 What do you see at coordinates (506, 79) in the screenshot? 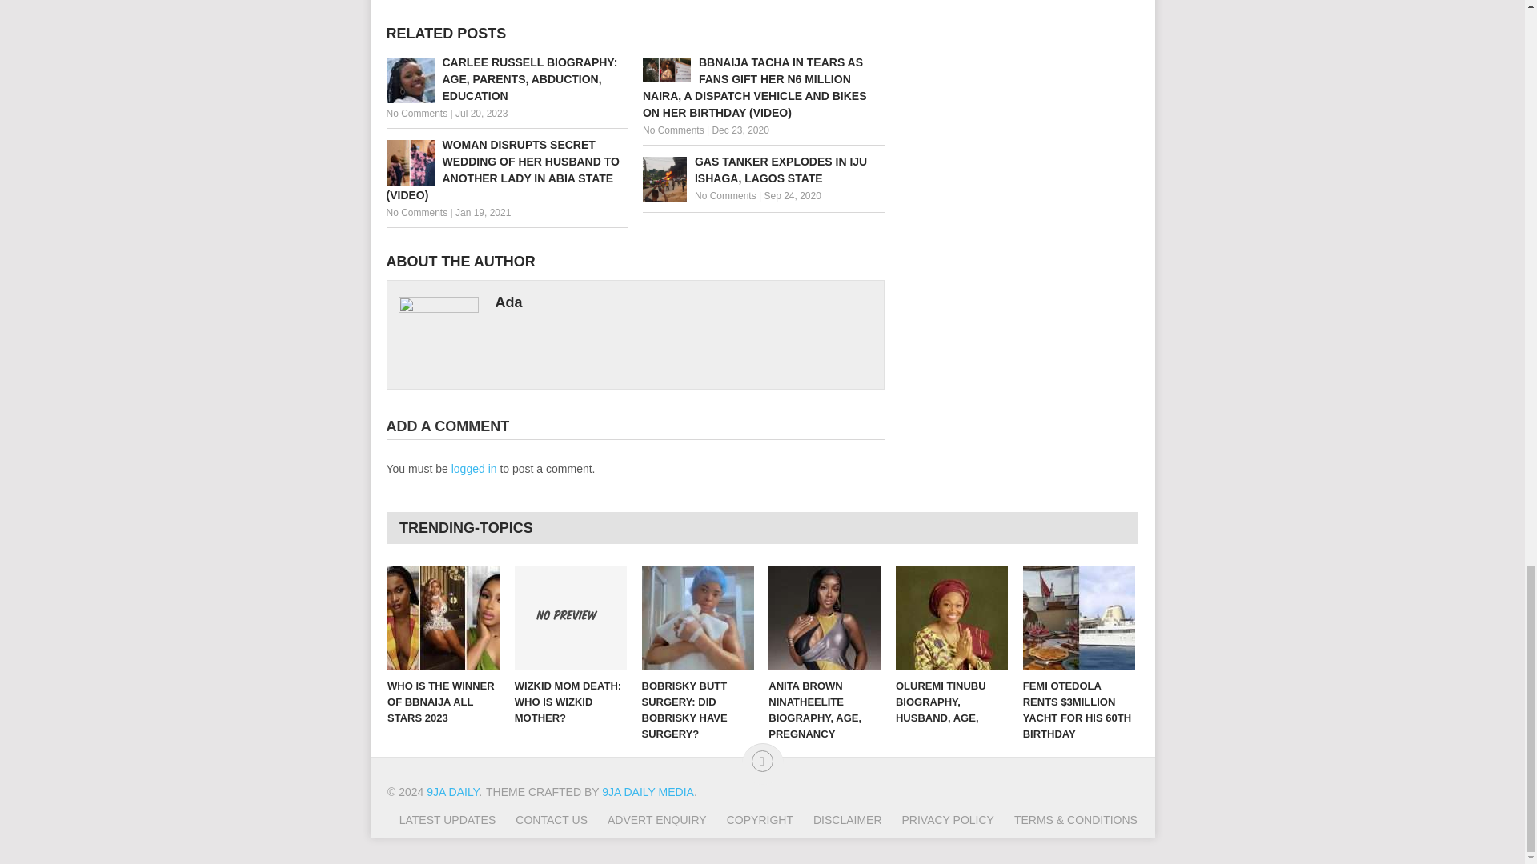
I see `CARLEE RUSSELL BIOGRAPHY: AGE, PARENTS, ABDUCTION, EDUCATION` at bounding box center [506, 79].